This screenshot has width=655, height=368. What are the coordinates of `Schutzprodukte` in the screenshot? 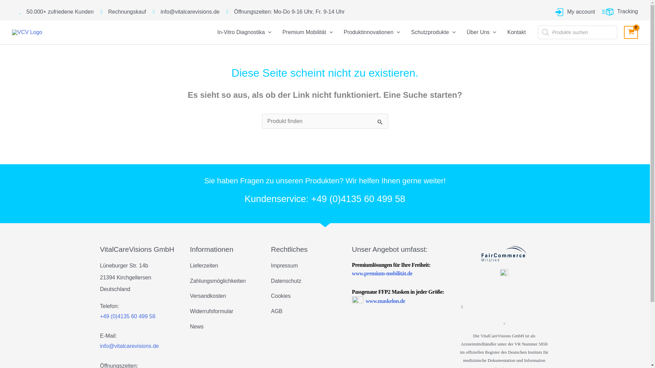 It's located at (433, 32).